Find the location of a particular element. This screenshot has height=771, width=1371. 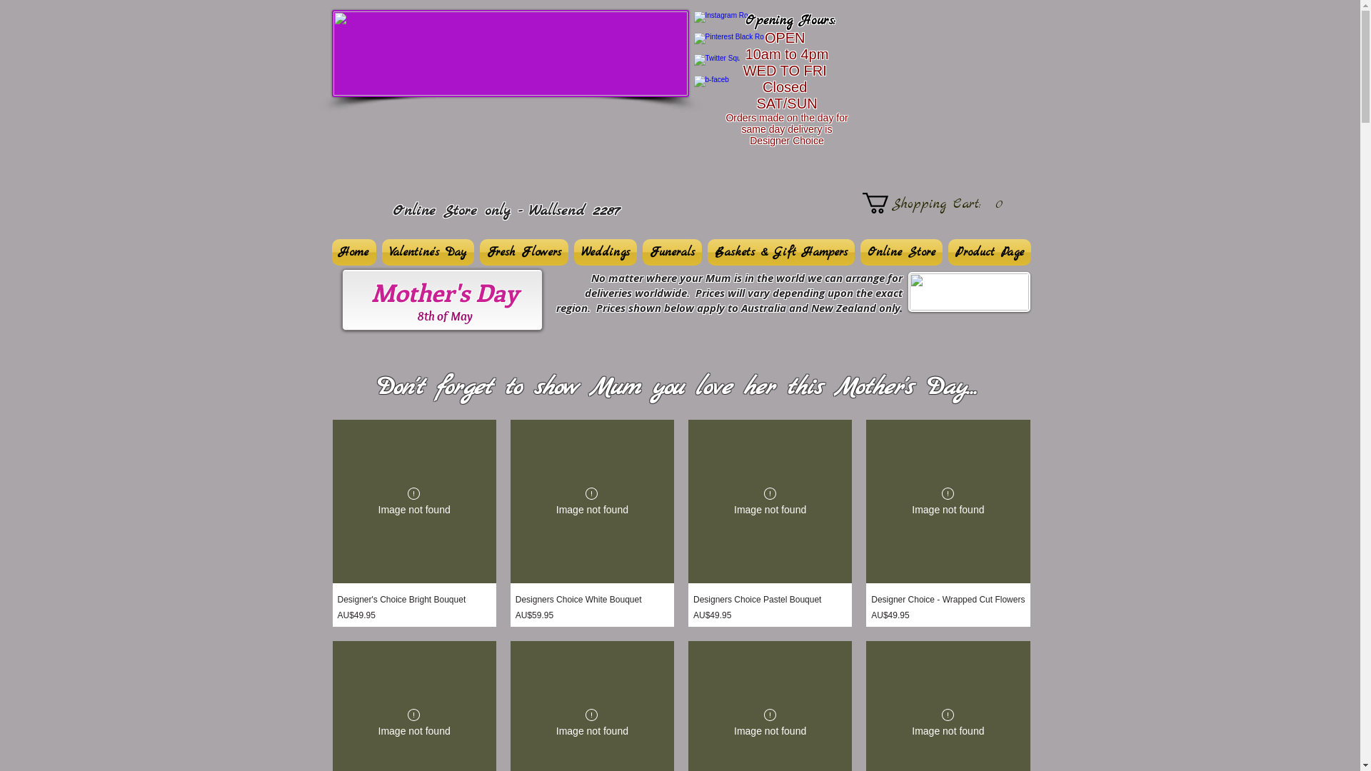

Designer Choice - Wrapped Cut Flowers
Image not found is located at coordinates (948, 501).